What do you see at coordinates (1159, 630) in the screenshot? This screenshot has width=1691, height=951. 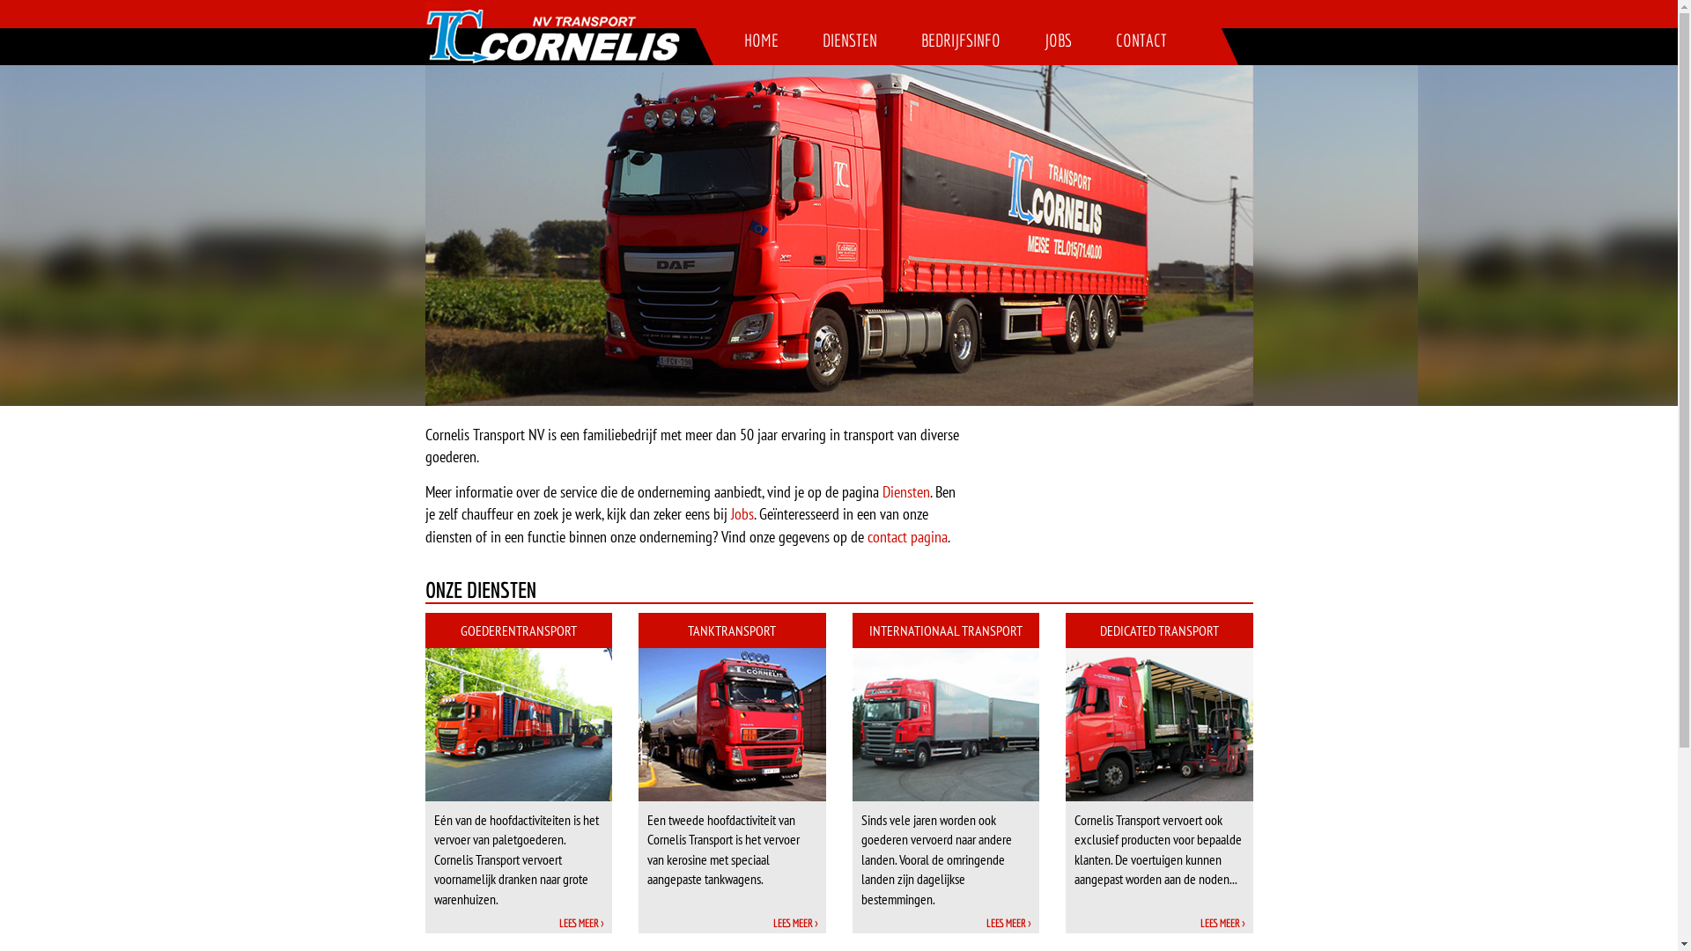 I see `DEDICATED TRANSPORT` at bounding box center [1159, 630].